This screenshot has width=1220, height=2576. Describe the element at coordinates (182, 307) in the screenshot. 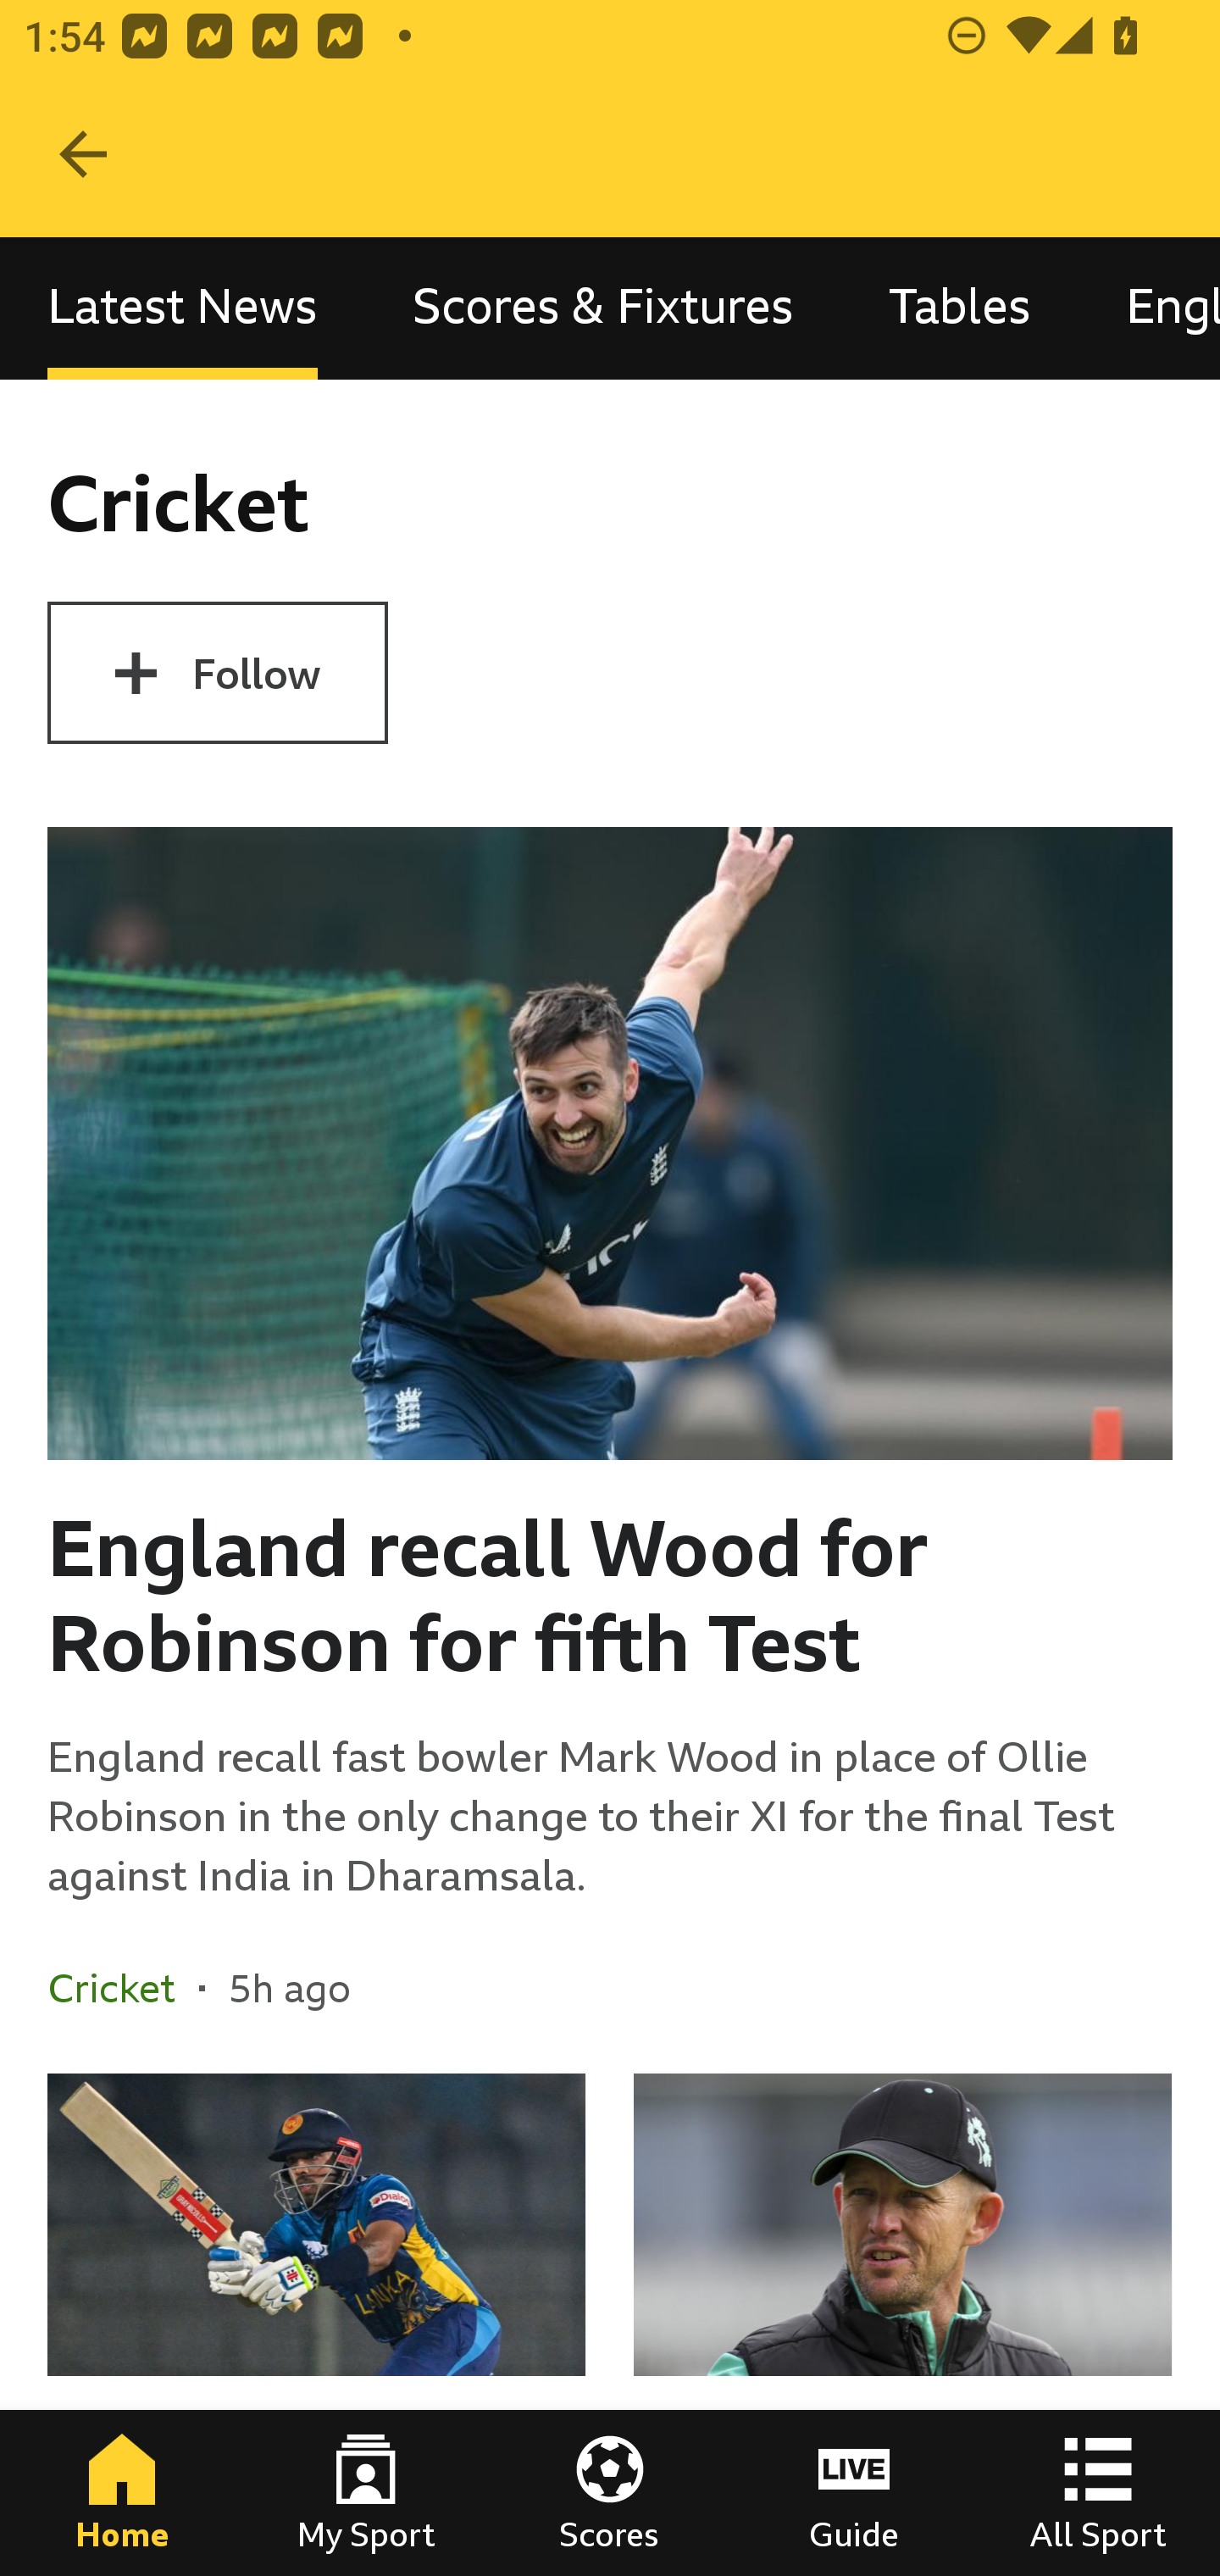

I see `Latest News, selected Latest News` at that location.